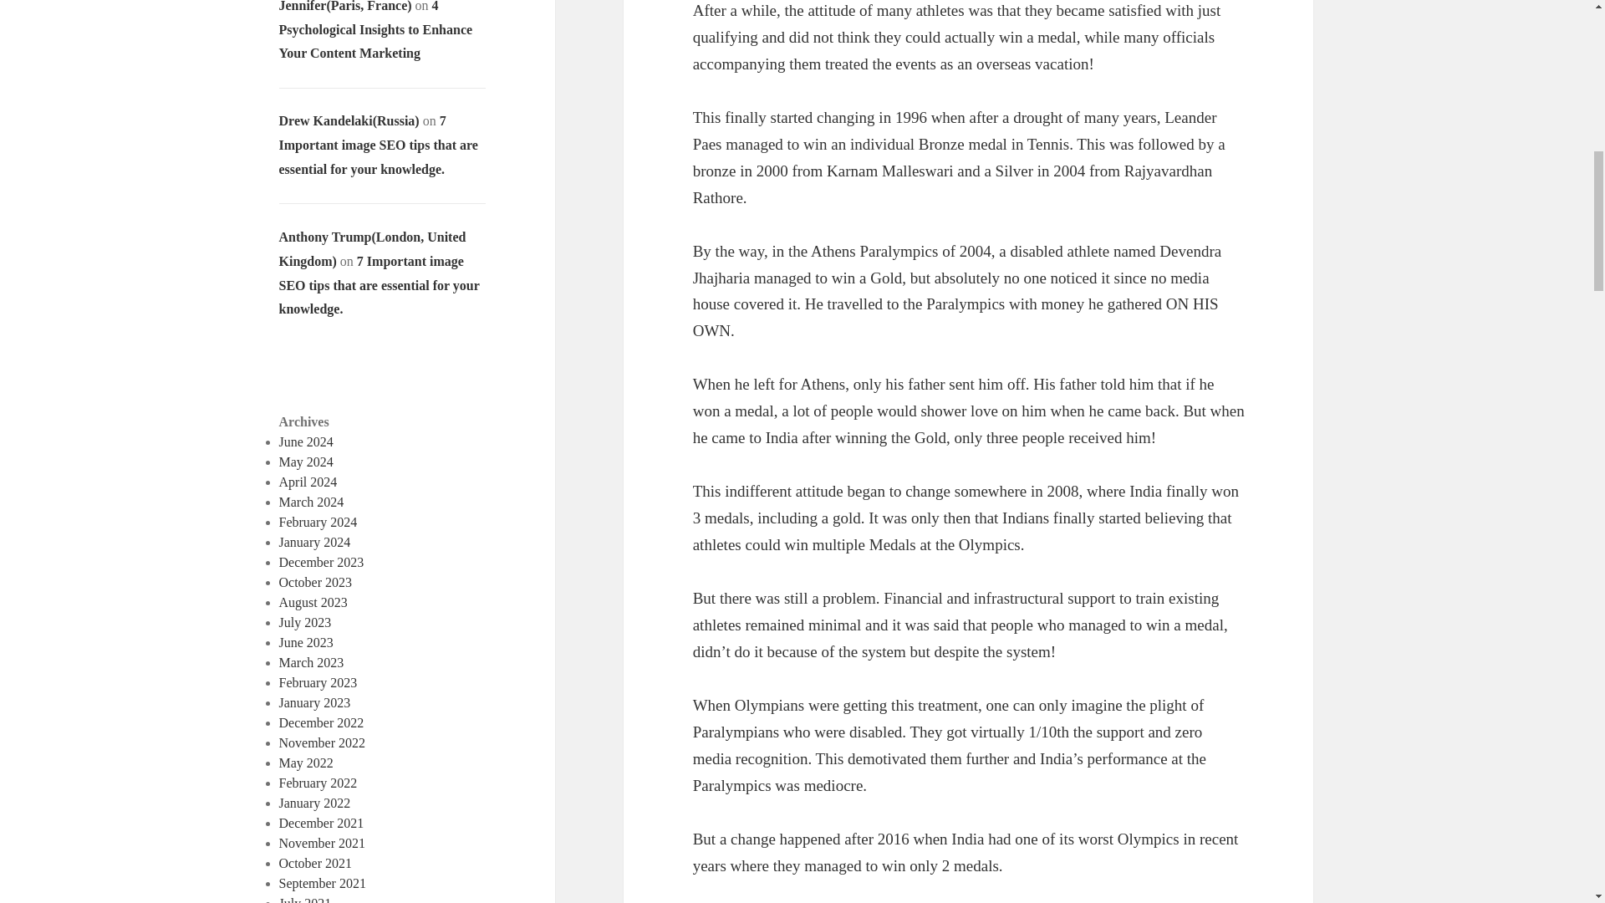 The width and height of the screenshot is (1605, 903). What do you see at coordinates (323, 742) in the screenshot?
I see `November 2022` at bounding box center [323, 742].